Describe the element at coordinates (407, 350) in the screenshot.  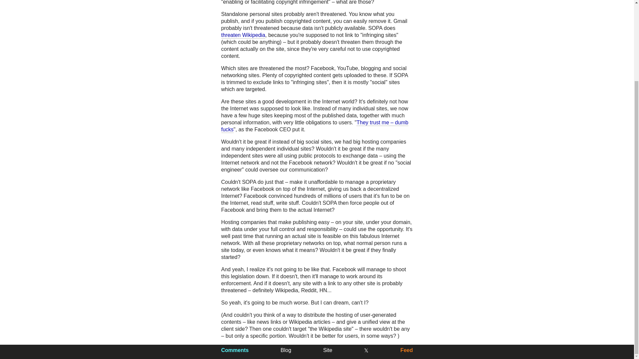
I see `Feed` at that location.